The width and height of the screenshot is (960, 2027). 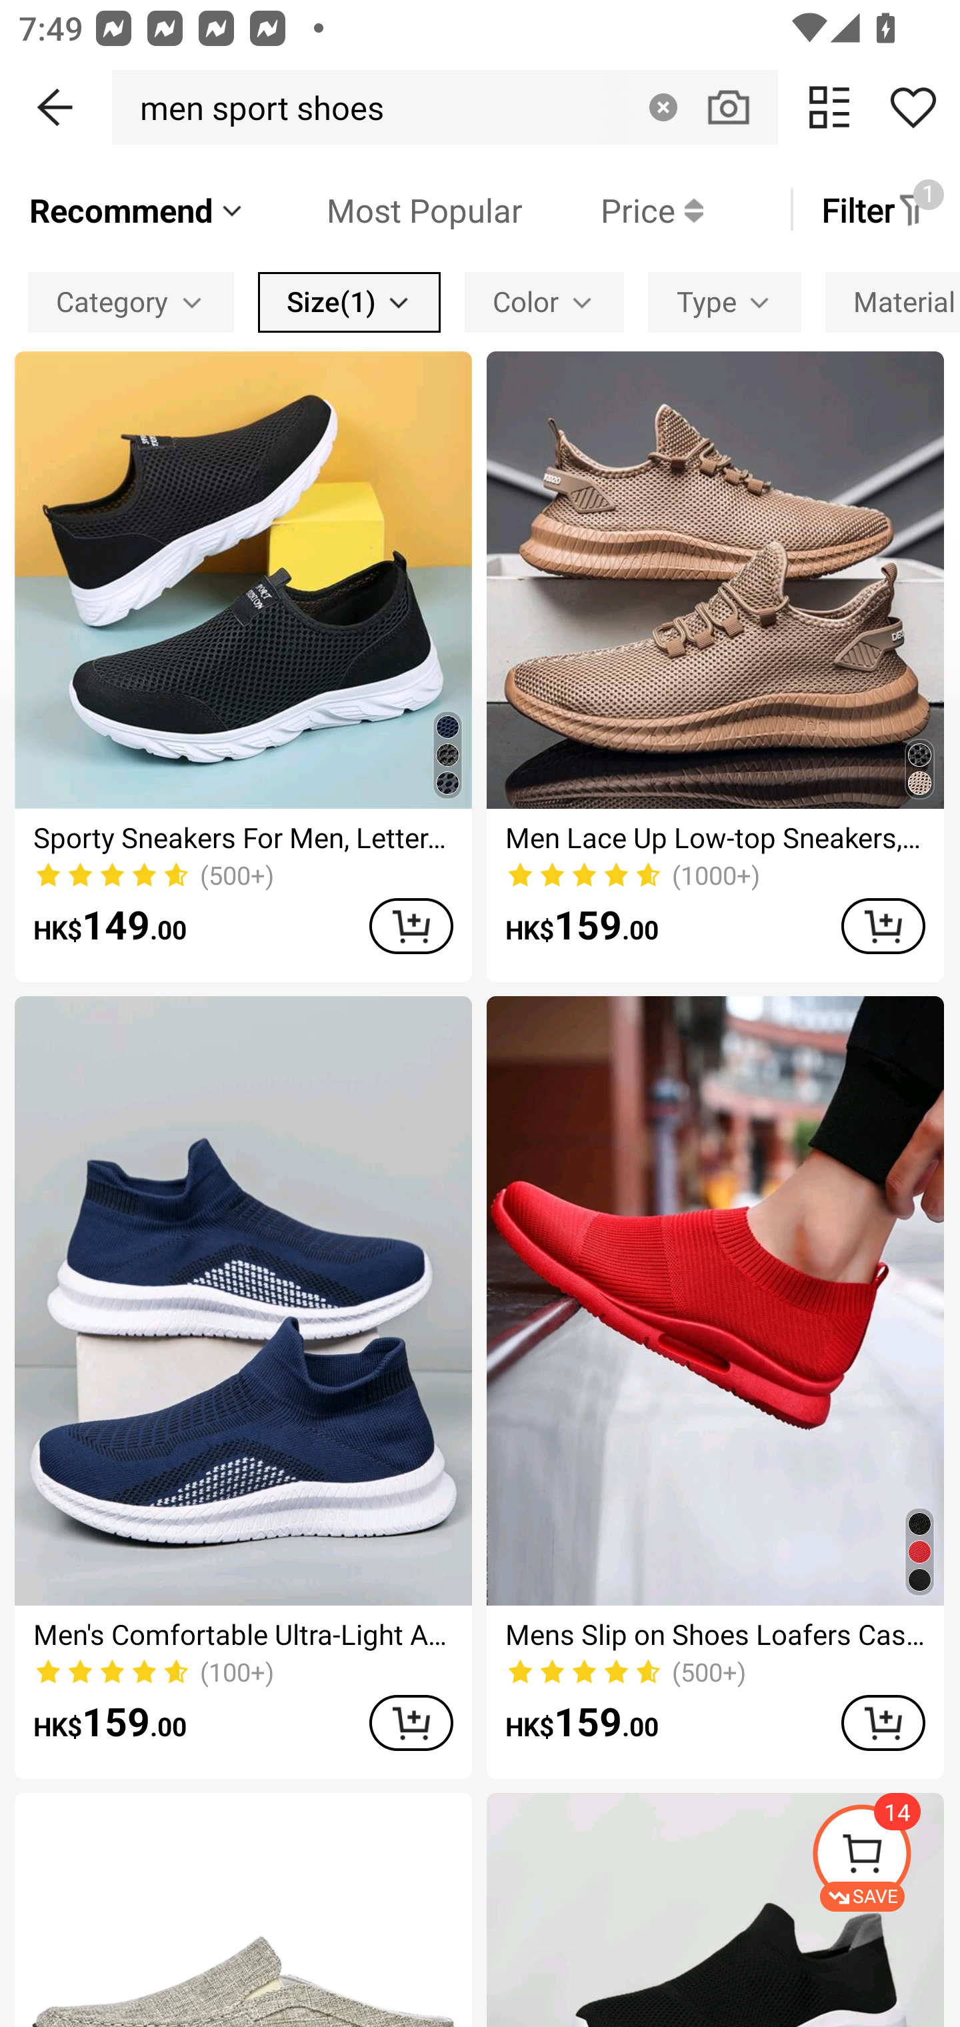 I want to click on Share, so click(x=913, y=107).